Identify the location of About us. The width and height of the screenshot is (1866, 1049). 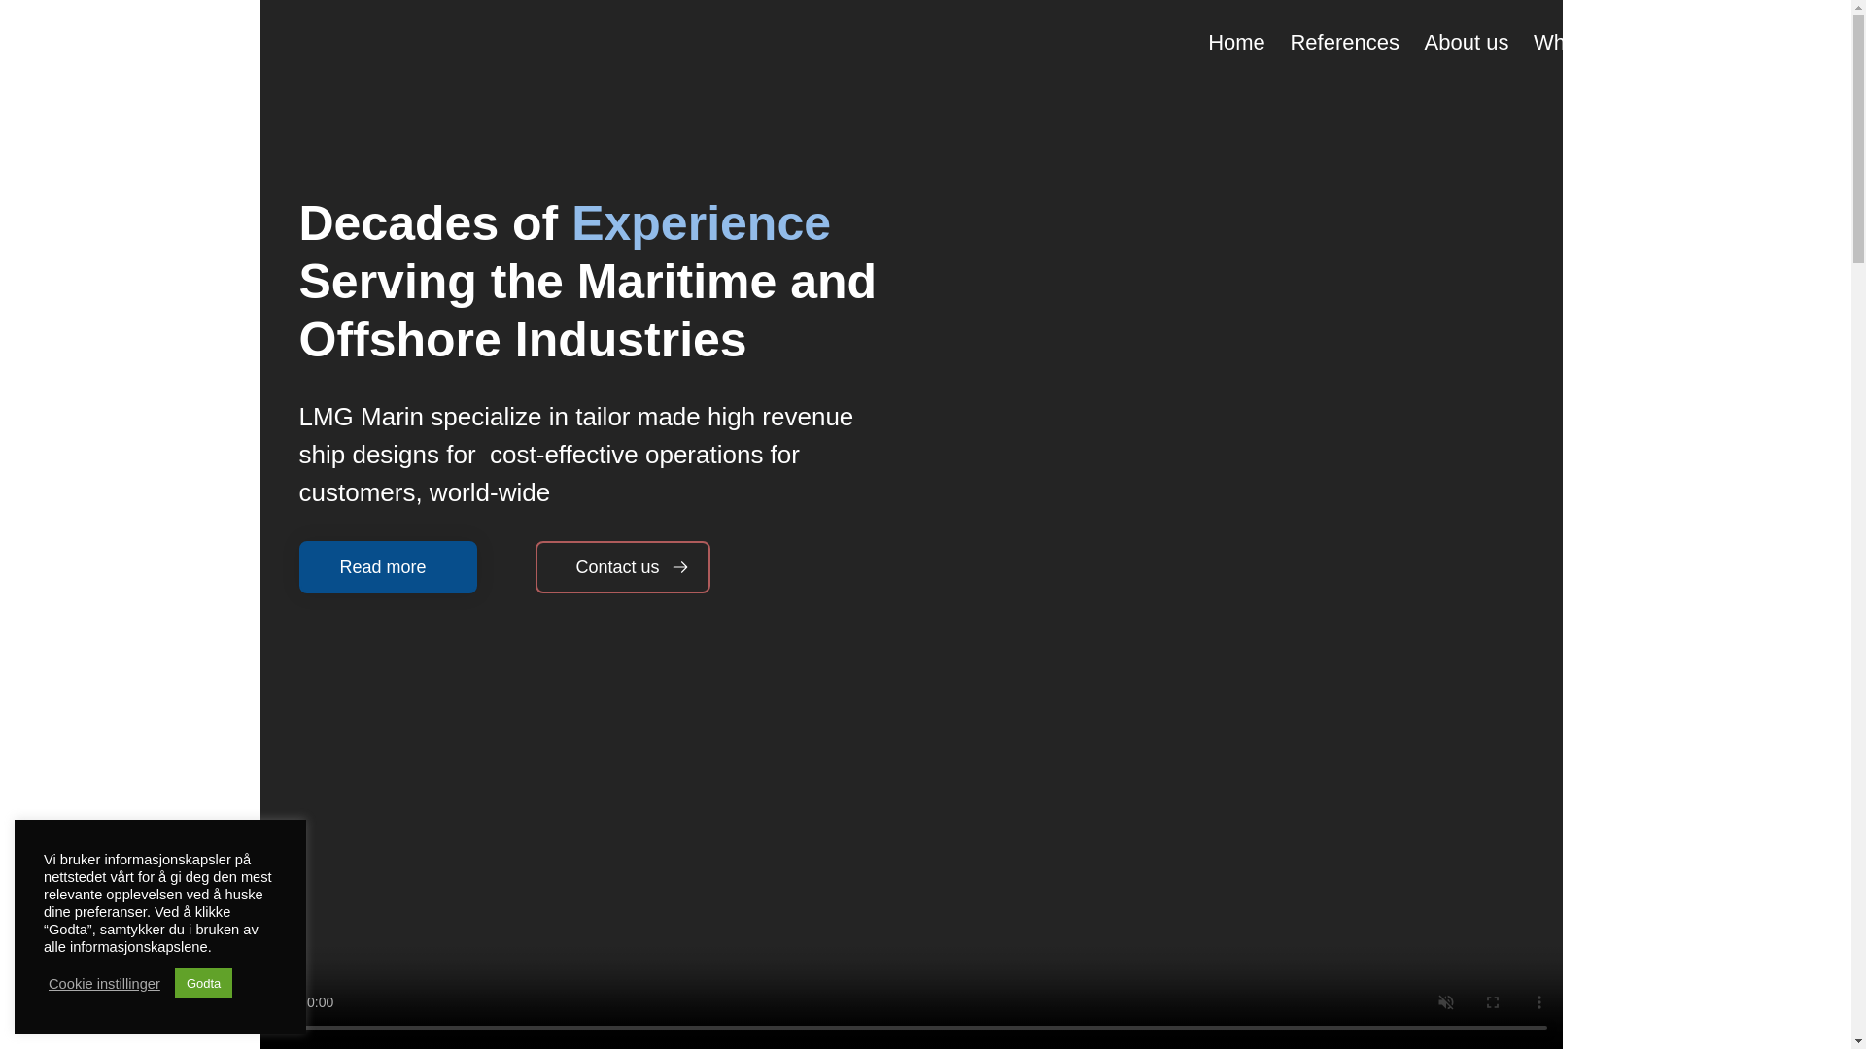
(1466, 41).